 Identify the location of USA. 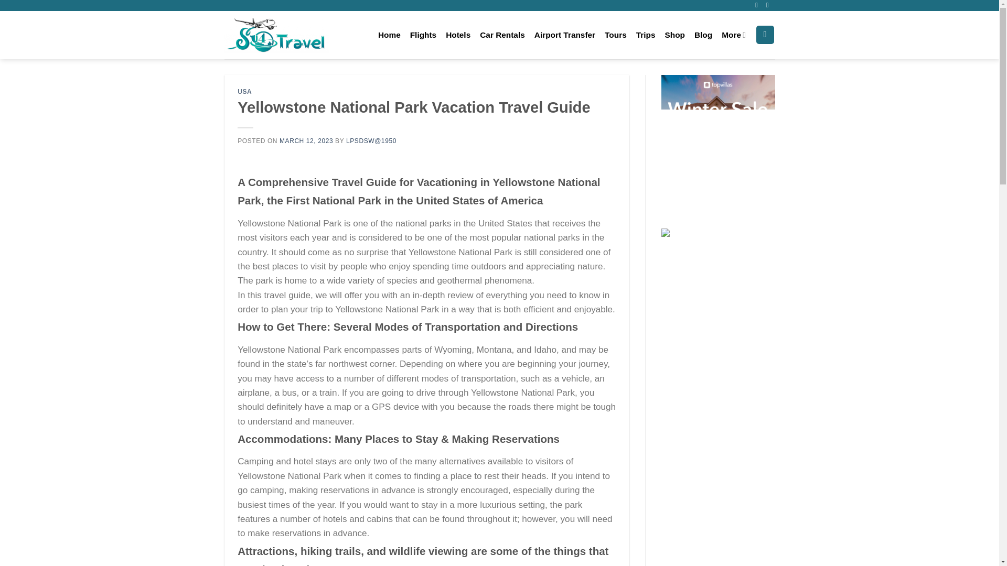
(244, 92).